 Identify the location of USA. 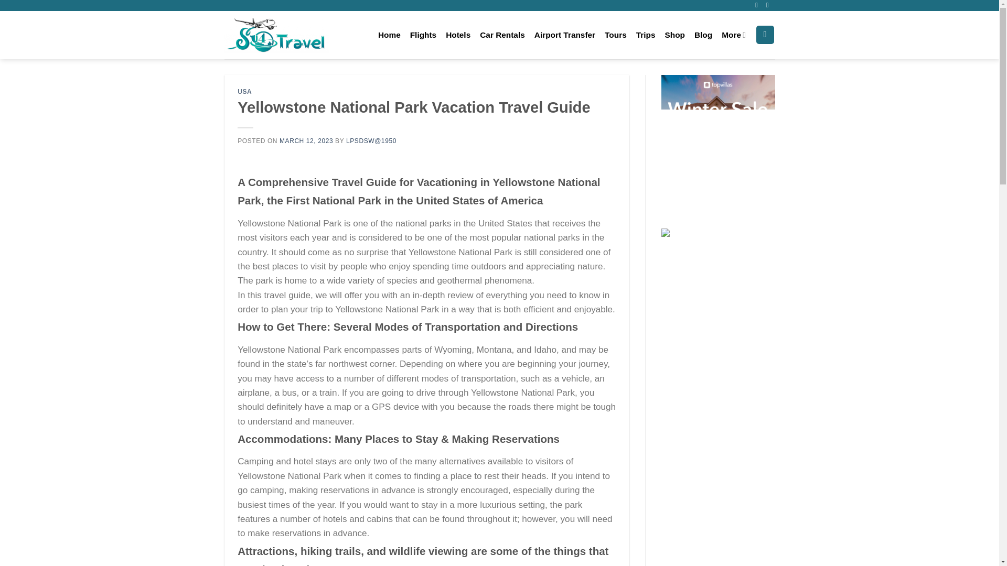
(244, 92).